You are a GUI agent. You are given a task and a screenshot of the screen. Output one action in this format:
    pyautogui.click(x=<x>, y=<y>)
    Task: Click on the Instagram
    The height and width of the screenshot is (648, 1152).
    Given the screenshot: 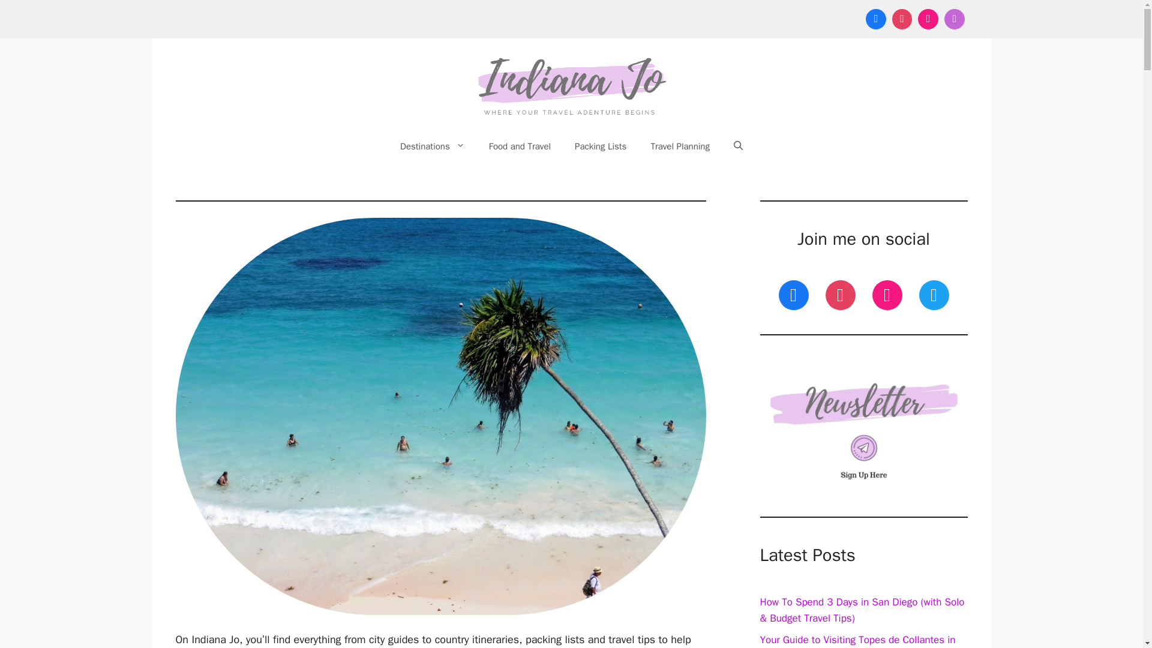 What is the action you would take?
    pyautogui.click(x=887, y=294)
    